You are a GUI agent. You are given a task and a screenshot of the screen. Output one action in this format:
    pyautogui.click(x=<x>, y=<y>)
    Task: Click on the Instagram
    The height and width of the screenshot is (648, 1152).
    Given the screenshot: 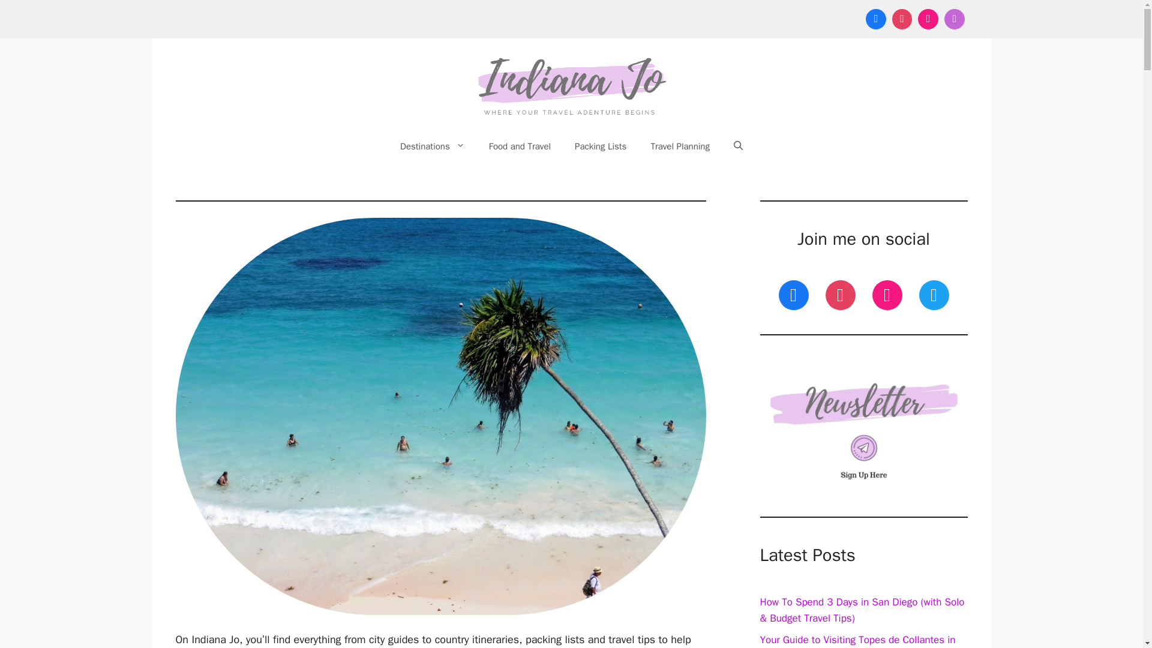 What is the action you would take?
    pyautogui.click(x=887, y=294)
    